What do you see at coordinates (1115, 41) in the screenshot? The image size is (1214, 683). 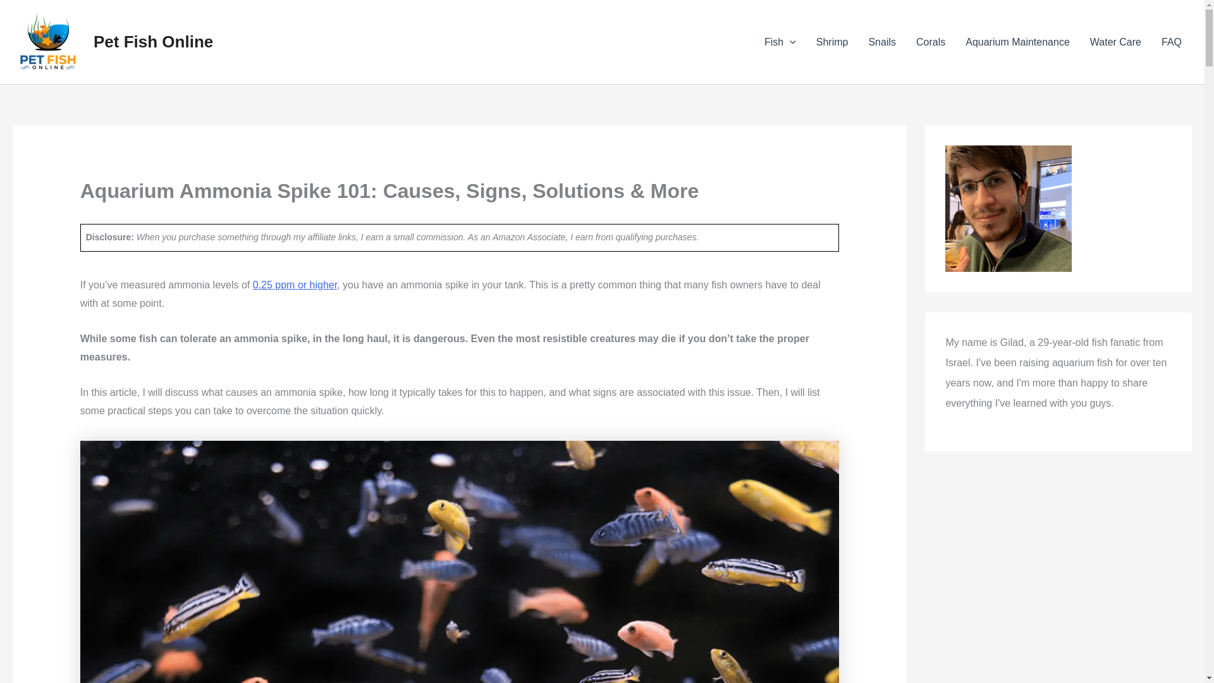 I see `Water Care` at bounding box center [1115, 41].